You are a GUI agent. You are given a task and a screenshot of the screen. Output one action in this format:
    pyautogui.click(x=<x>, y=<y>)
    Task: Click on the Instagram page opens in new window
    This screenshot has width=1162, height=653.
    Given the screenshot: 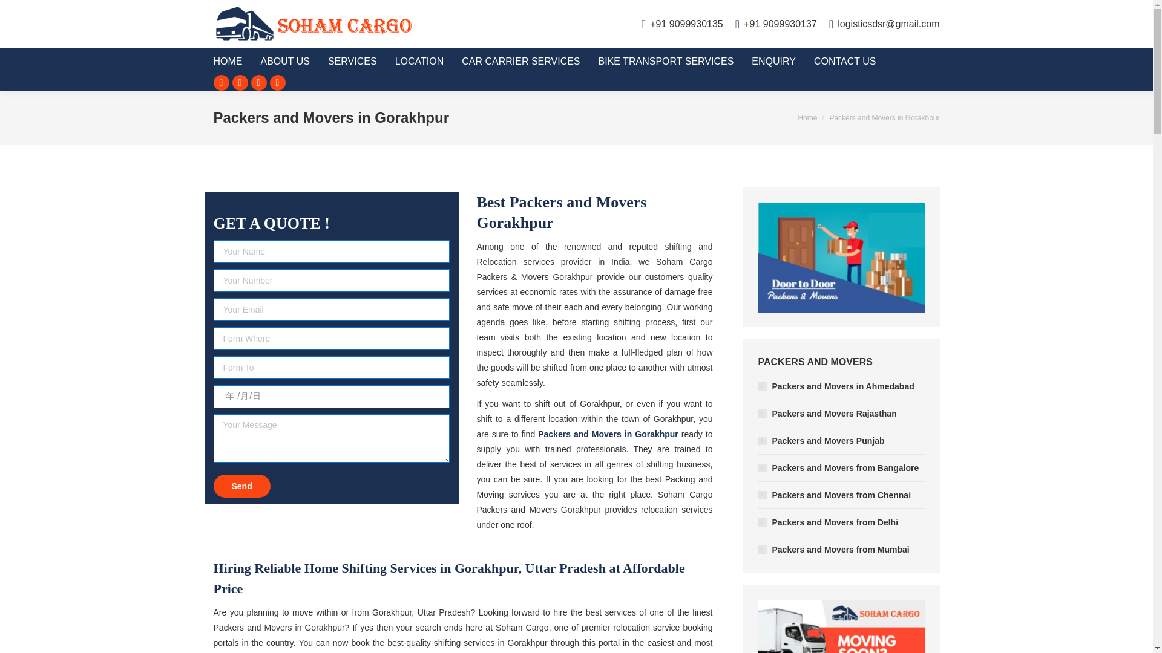 What is the action you would take?
    pyautogui.click(x=258, y=83)
    